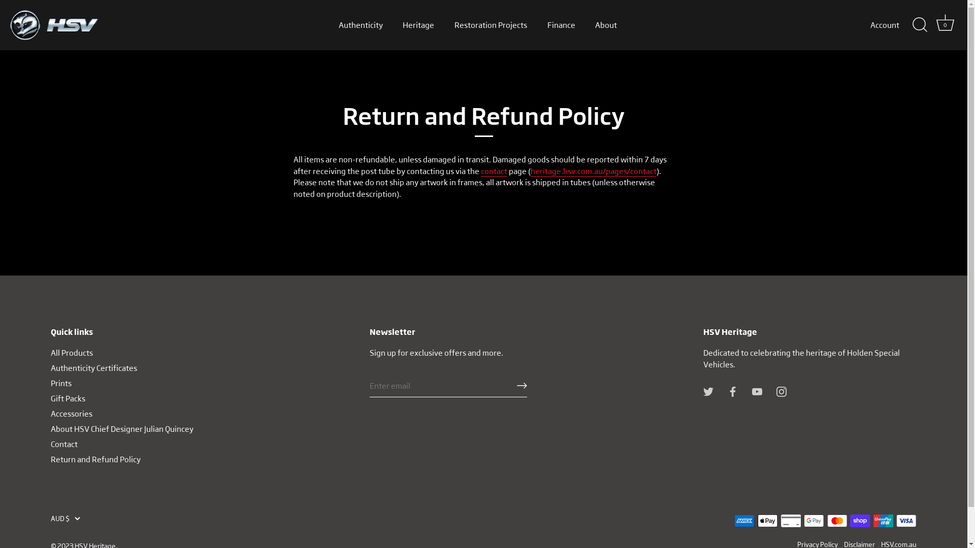 The width and height of the screenshot is (975, 548). What do you see at coordinates (894, 25) in the screenshot?
I see `Account` at bounding box center [894, 25].